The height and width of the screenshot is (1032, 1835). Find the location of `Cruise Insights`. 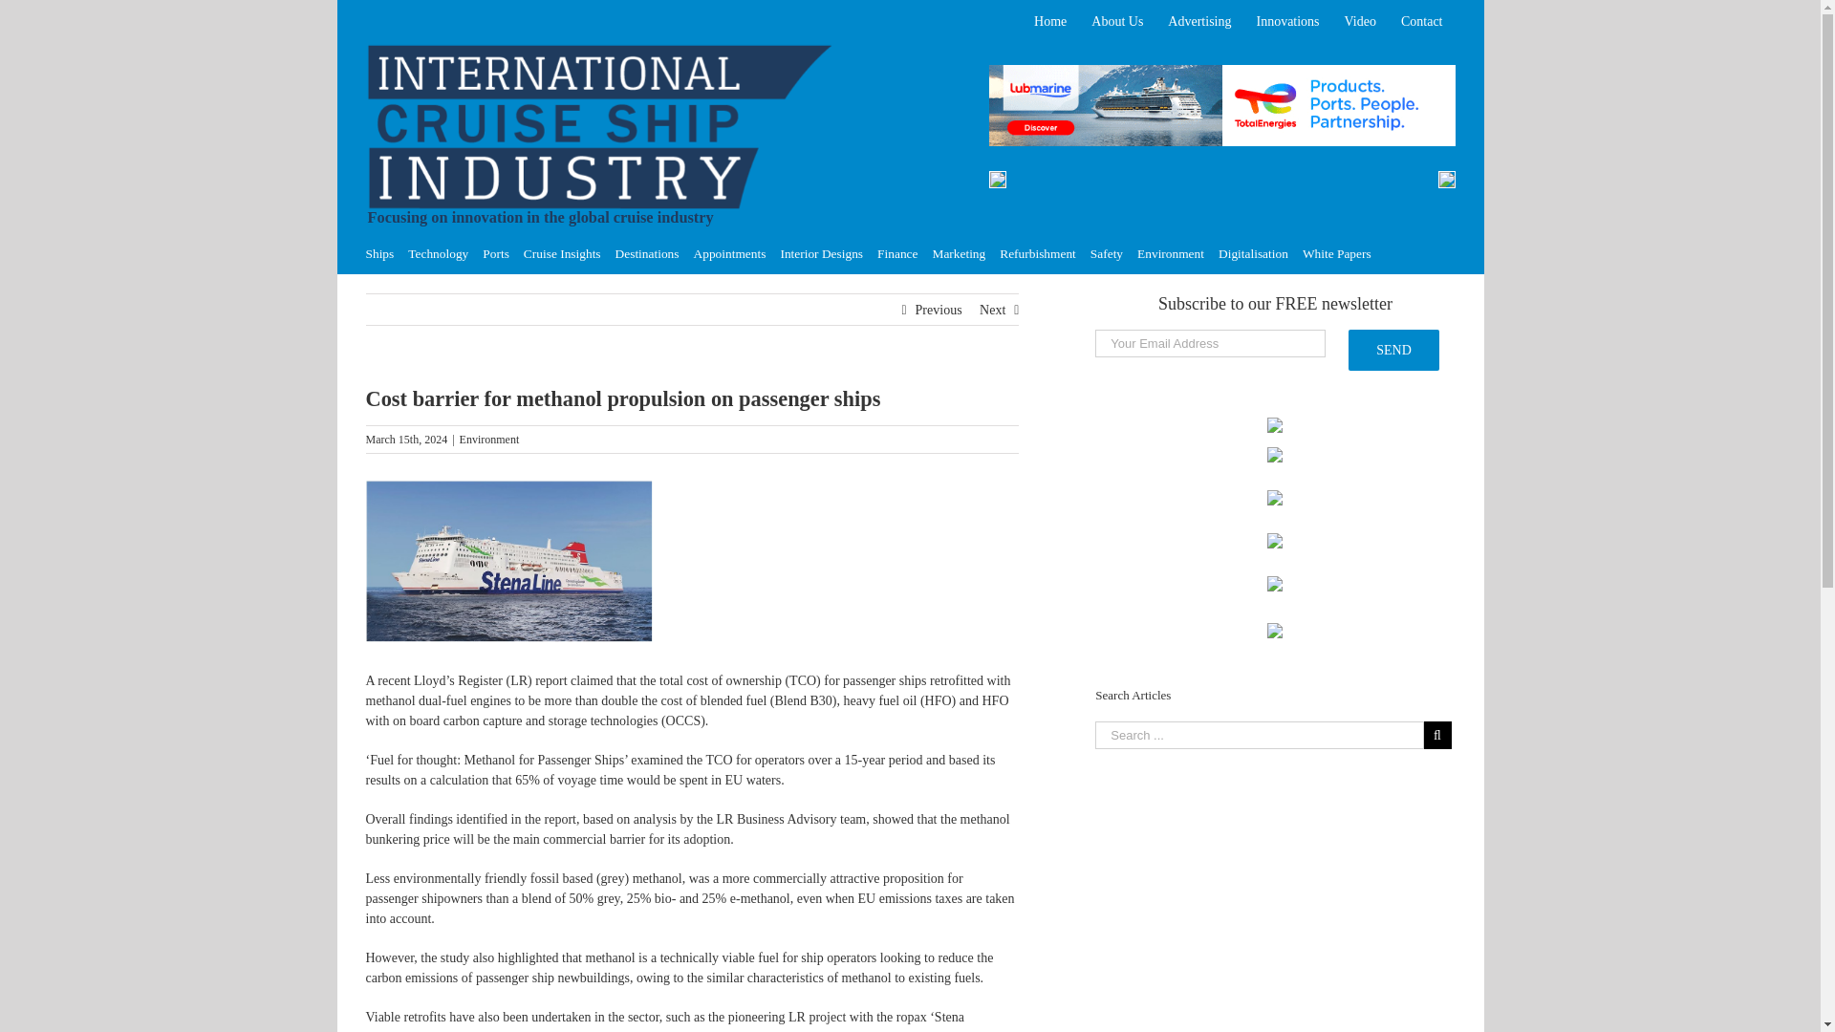

Cruise Insights is located at coordinates (562, 254).